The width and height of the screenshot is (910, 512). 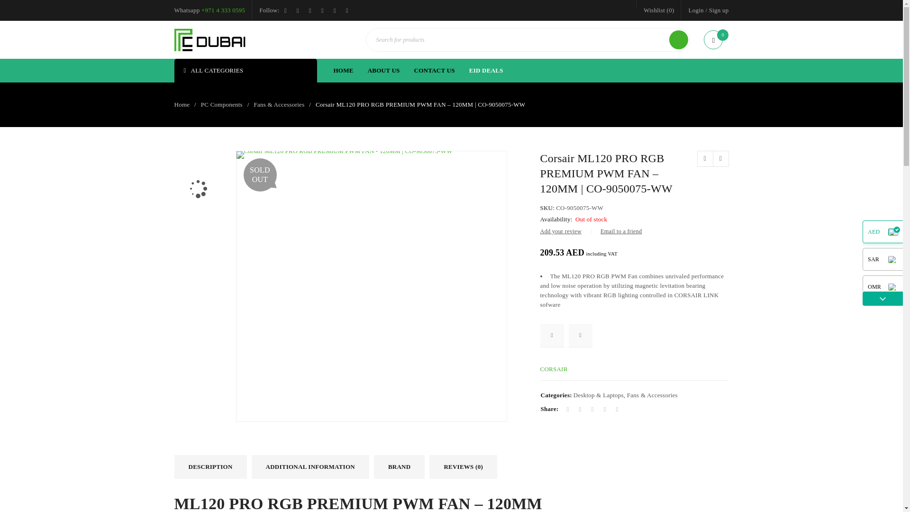 I want to click on Log in, so click(x=232, y=298).